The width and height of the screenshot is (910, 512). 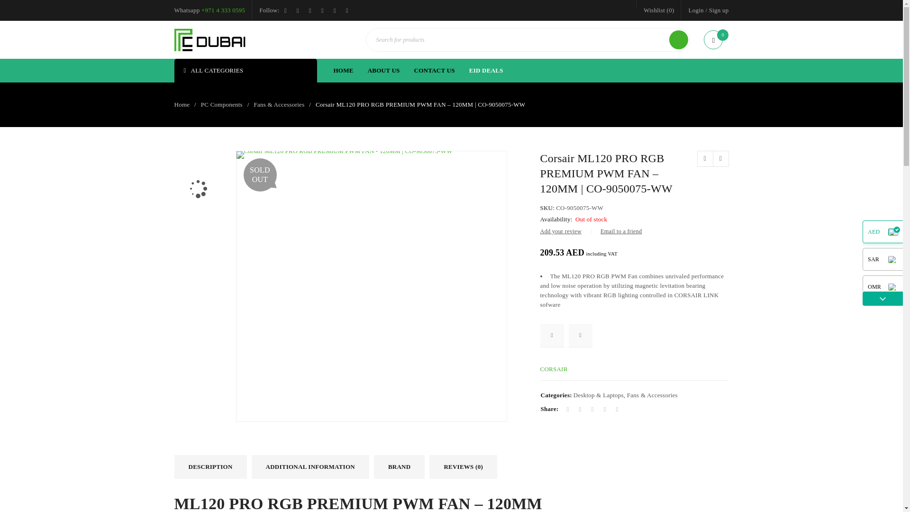 I want to click on Log in, so click(x=232, y=298).